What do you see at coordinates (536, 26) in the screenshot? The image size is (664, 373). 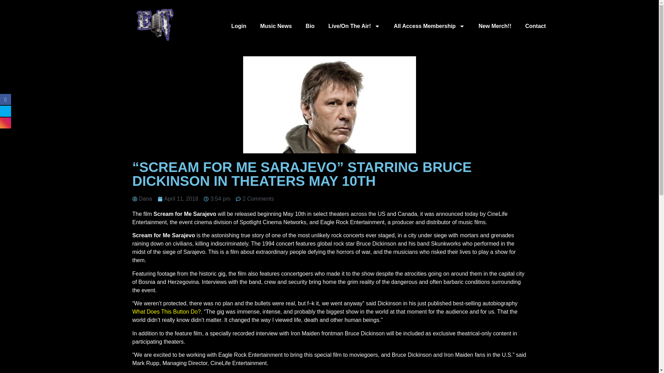 I see `Contact` at bounding box center [536, 26].